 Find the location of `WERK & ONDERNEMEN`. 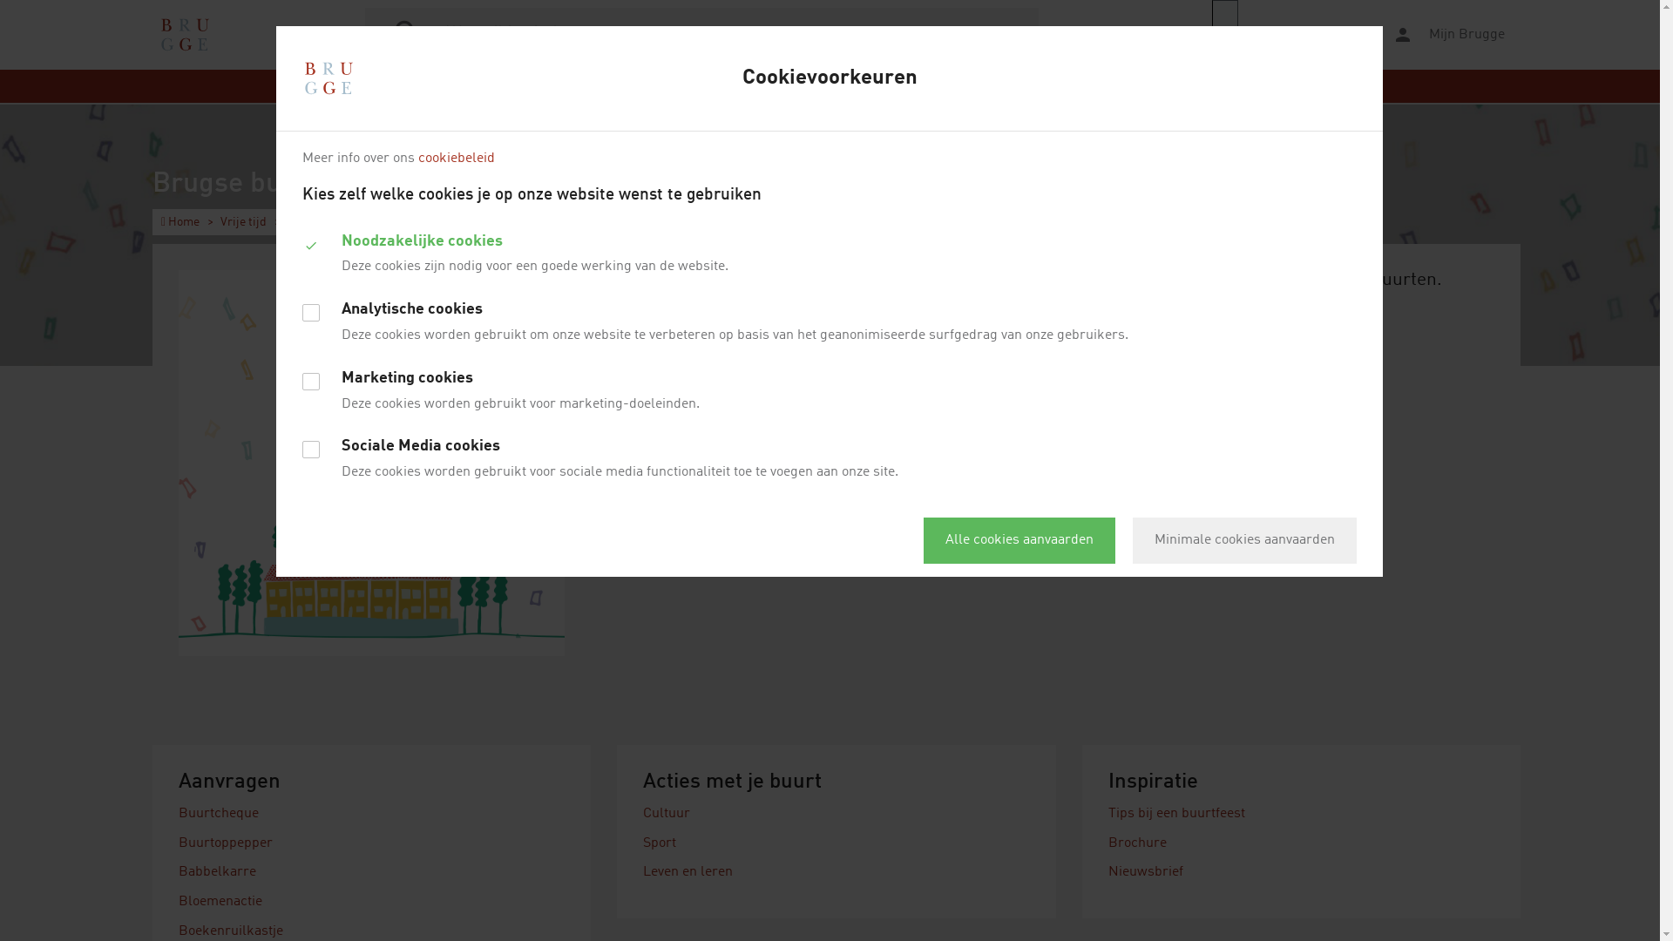

WERK & ONDERNEMEN is located at coordinates (920, 86).